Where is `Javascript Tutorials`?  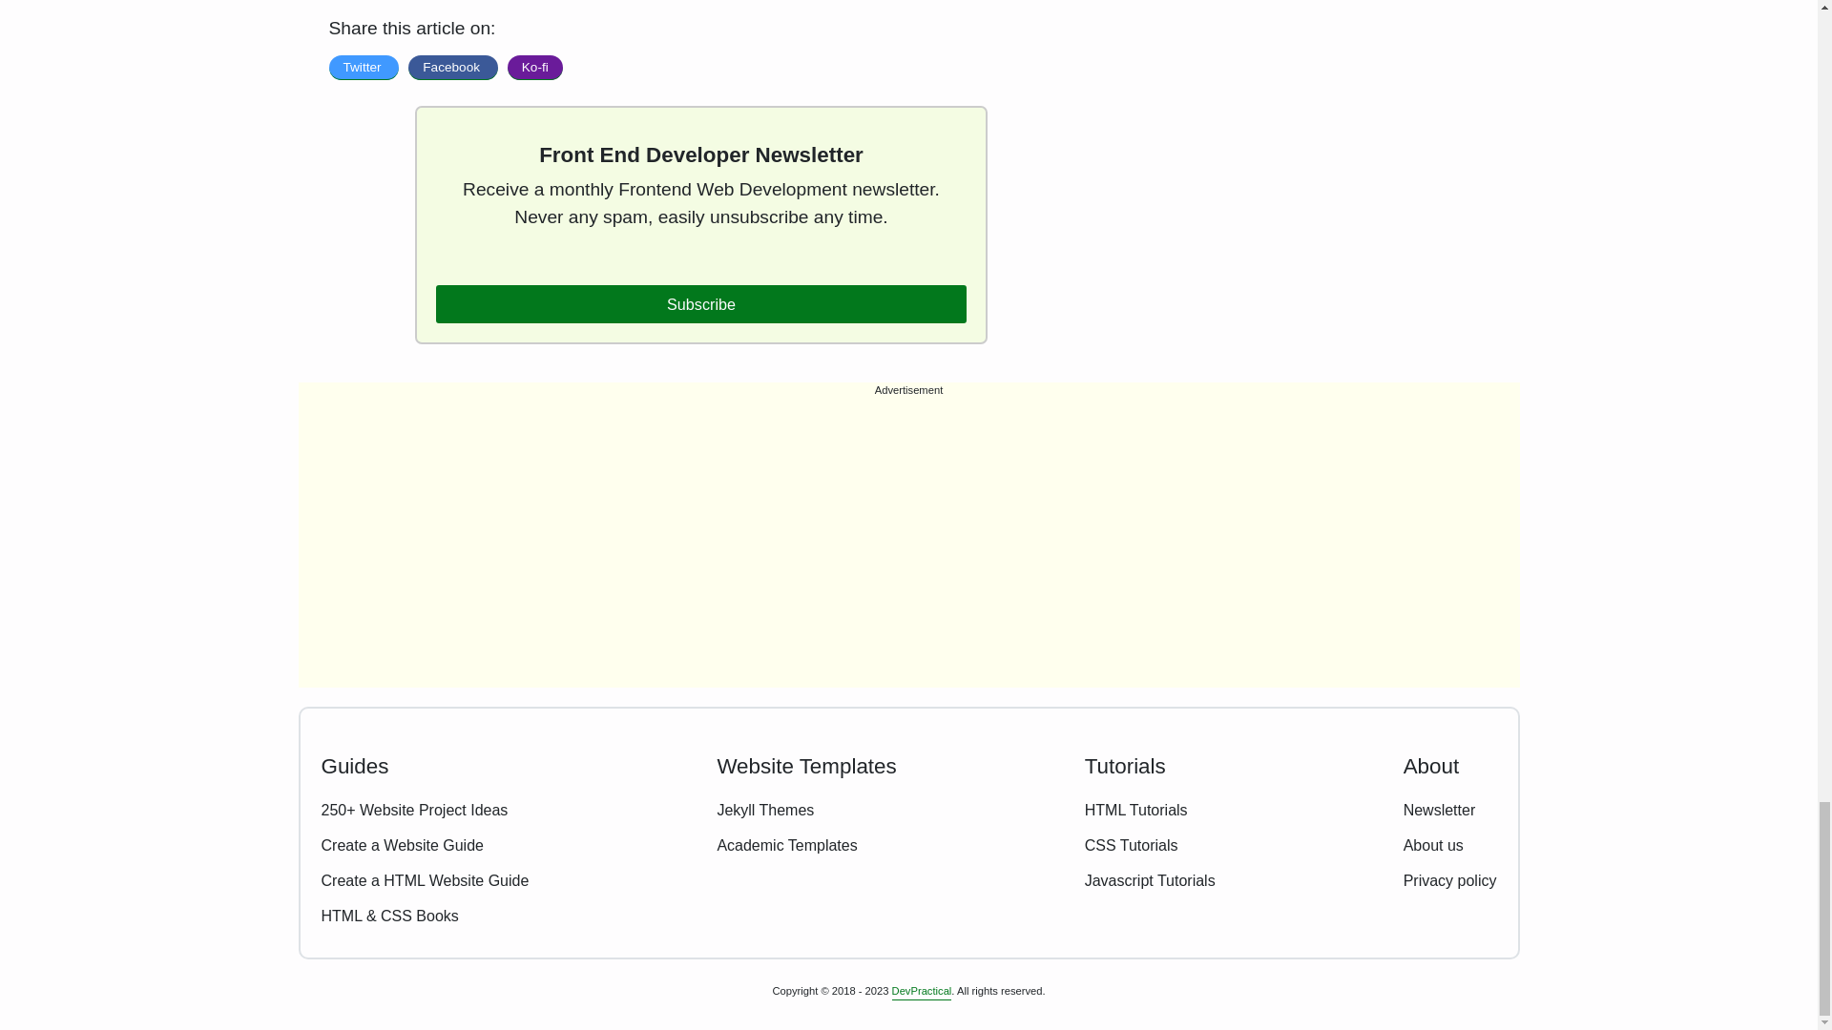
Javascript Tutorials is located at coordinates (1150, 881).